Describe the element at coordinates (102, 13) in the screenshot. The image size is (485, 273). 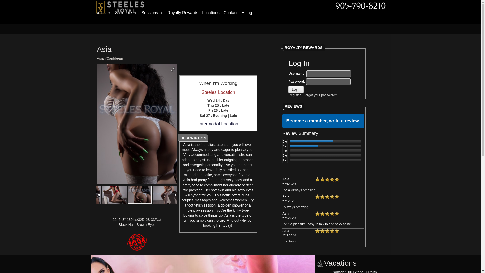
I see `Ladies` at that location.